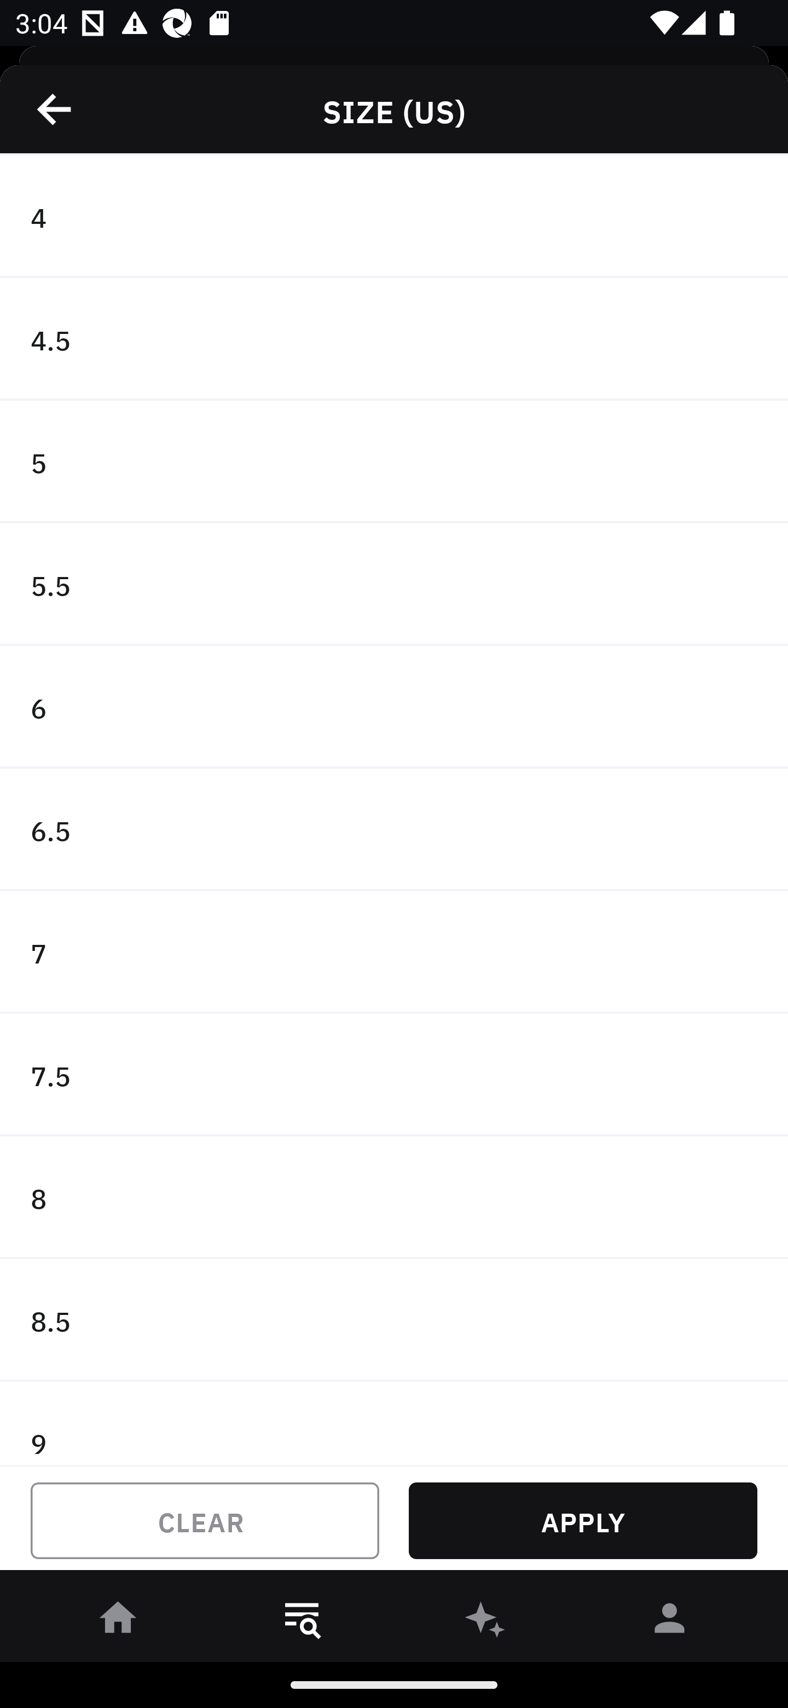 Image resolution: width=788 pixels, height=1708 pixels. Describe the element at coordinates (670, 1622) in the screenshot. I see `󰀄` at that location.